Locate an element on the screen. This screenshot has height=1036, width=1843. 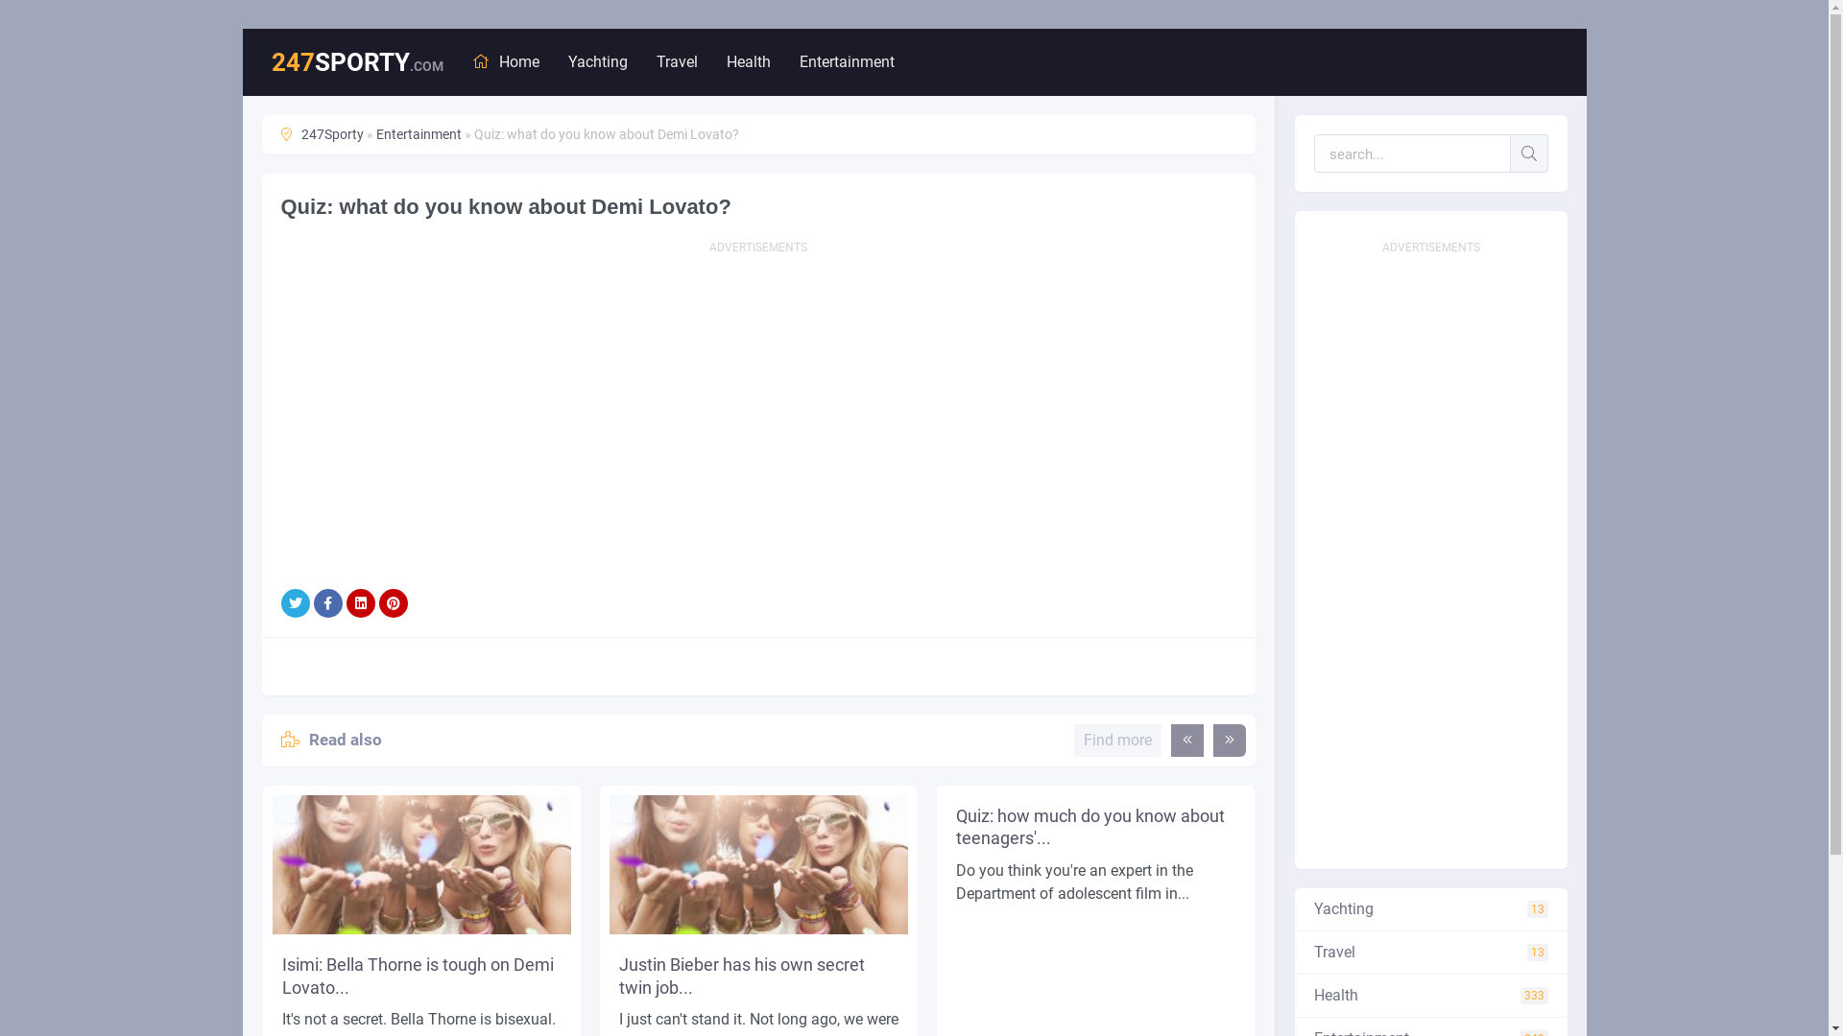
Health is located at coordinates (1430, 996).